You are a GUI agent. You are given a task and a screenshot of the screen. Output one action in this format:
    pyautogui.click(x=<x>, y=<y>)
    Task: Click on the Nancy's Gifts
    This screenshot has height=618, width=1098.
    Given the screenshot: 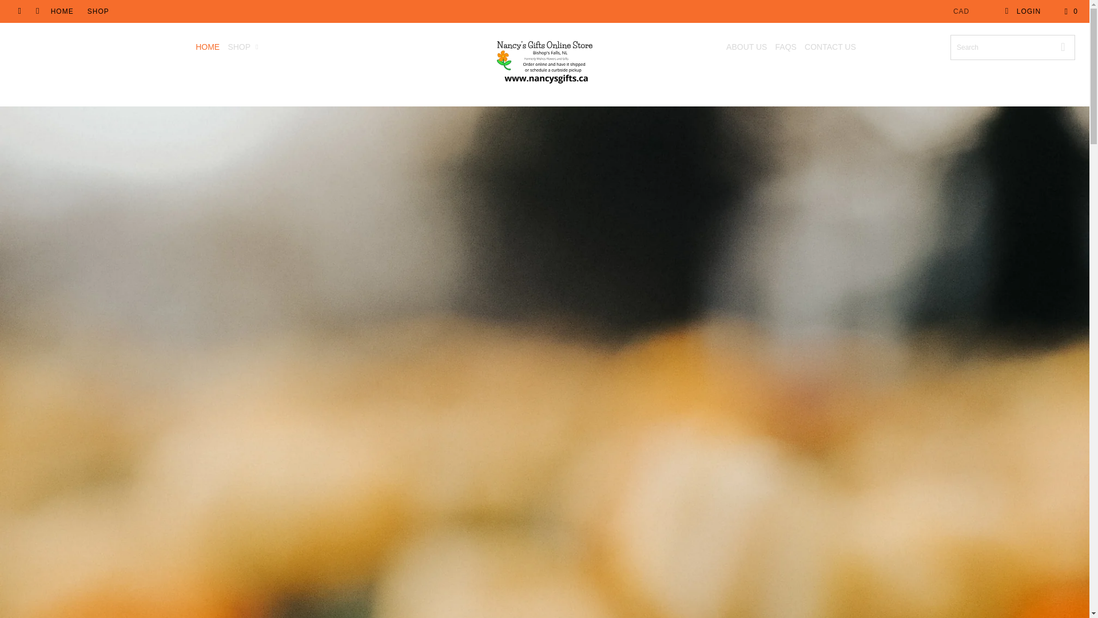 What is the action you would take?
    pyautogui.click(x=544, y=64)
    